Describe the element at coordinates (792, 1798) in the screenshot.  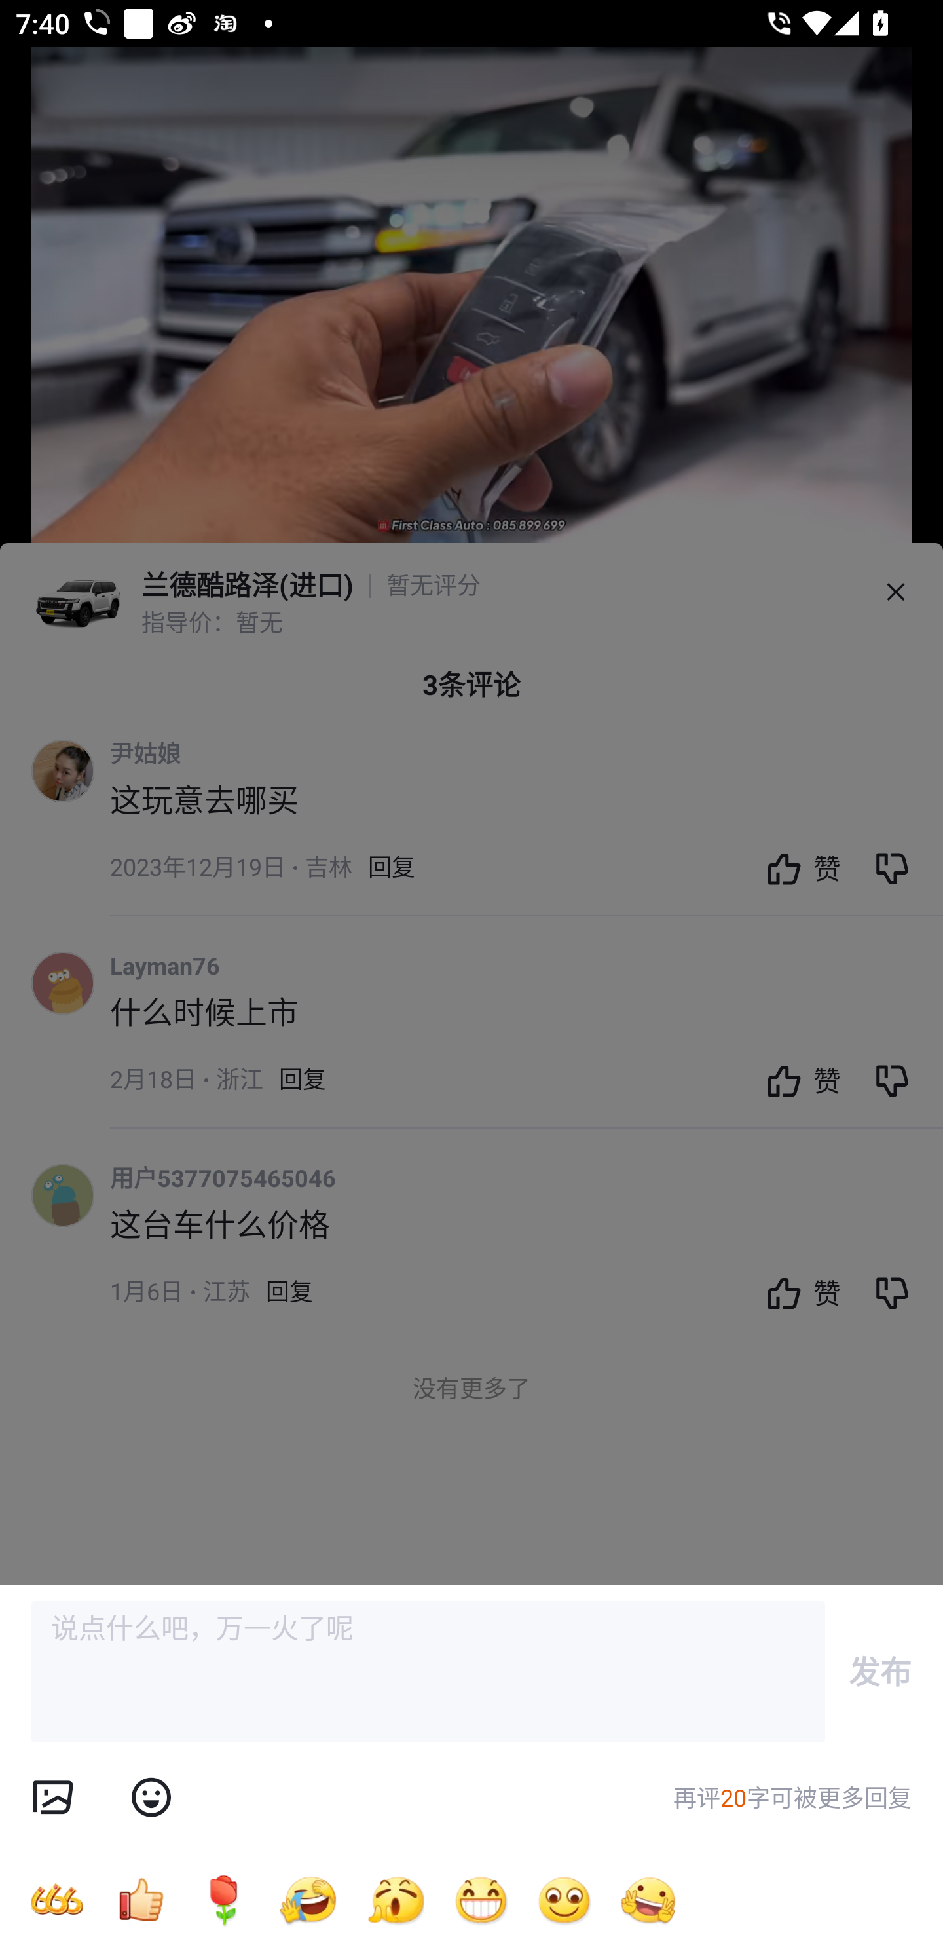
I see `再评20字可被更多回复` at that location.